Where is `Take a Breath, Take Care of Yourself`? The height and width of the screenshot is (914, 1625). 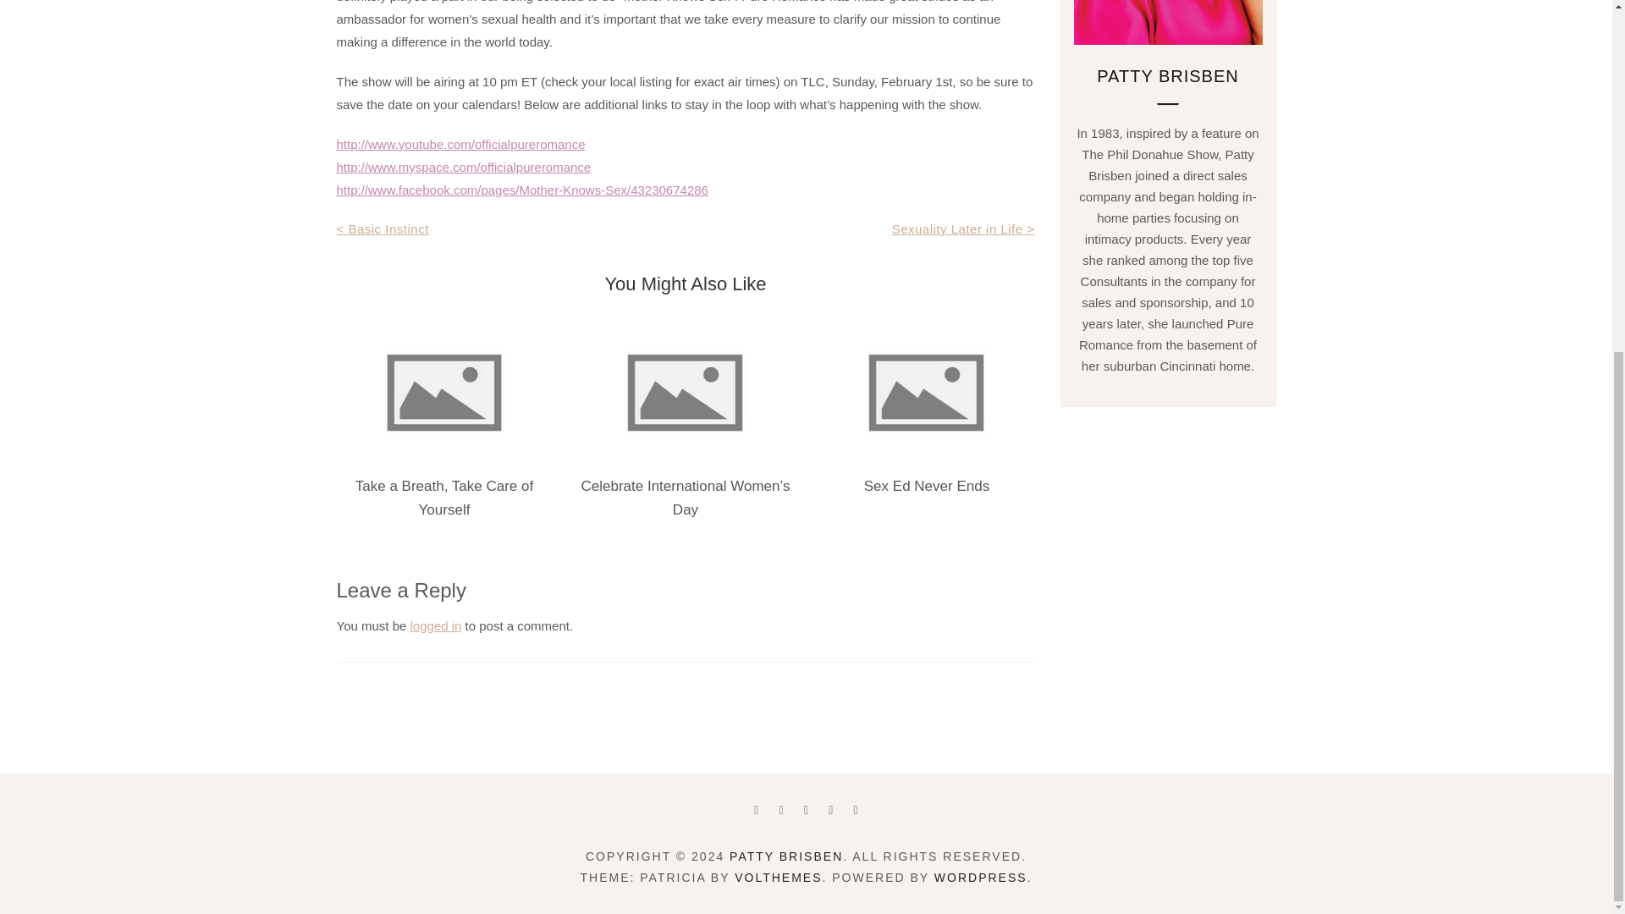 Take a Breath, Take Care of Yourself is located at coordinates (443, 498).